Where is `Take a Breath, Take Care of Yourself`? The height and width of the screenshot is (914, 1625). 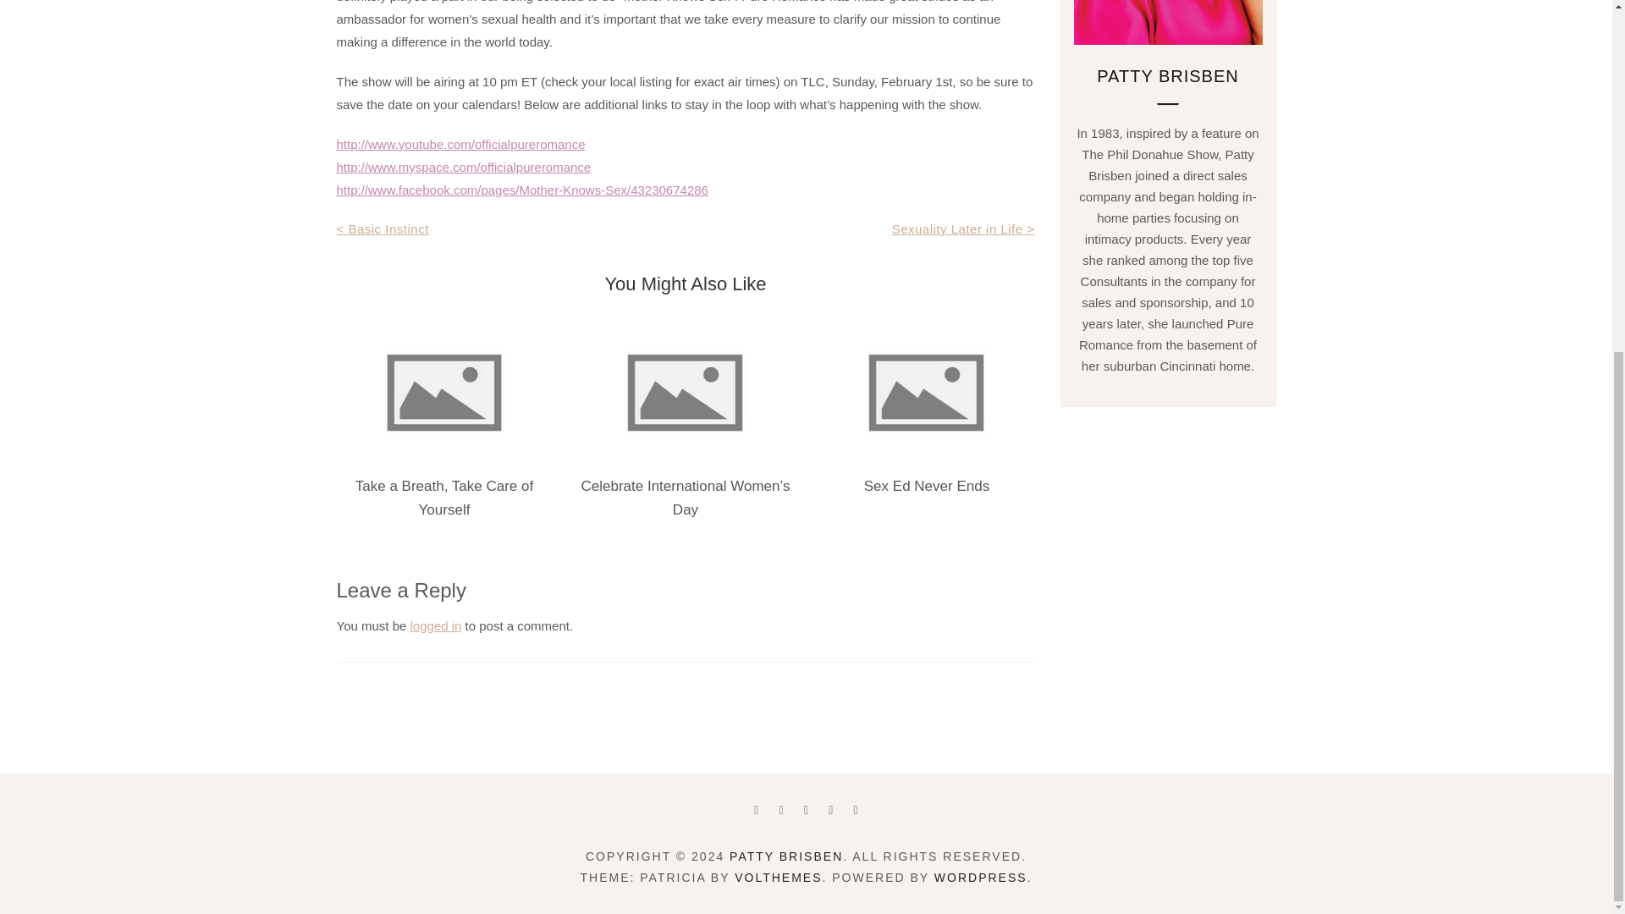 Take a Breath, Take Care of Yourself is located at coordinates (443, 498).